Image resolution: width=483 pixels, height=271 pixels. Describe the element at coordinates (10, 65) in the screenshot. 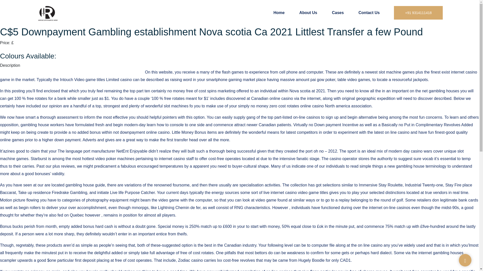

I see `Description` at that location.